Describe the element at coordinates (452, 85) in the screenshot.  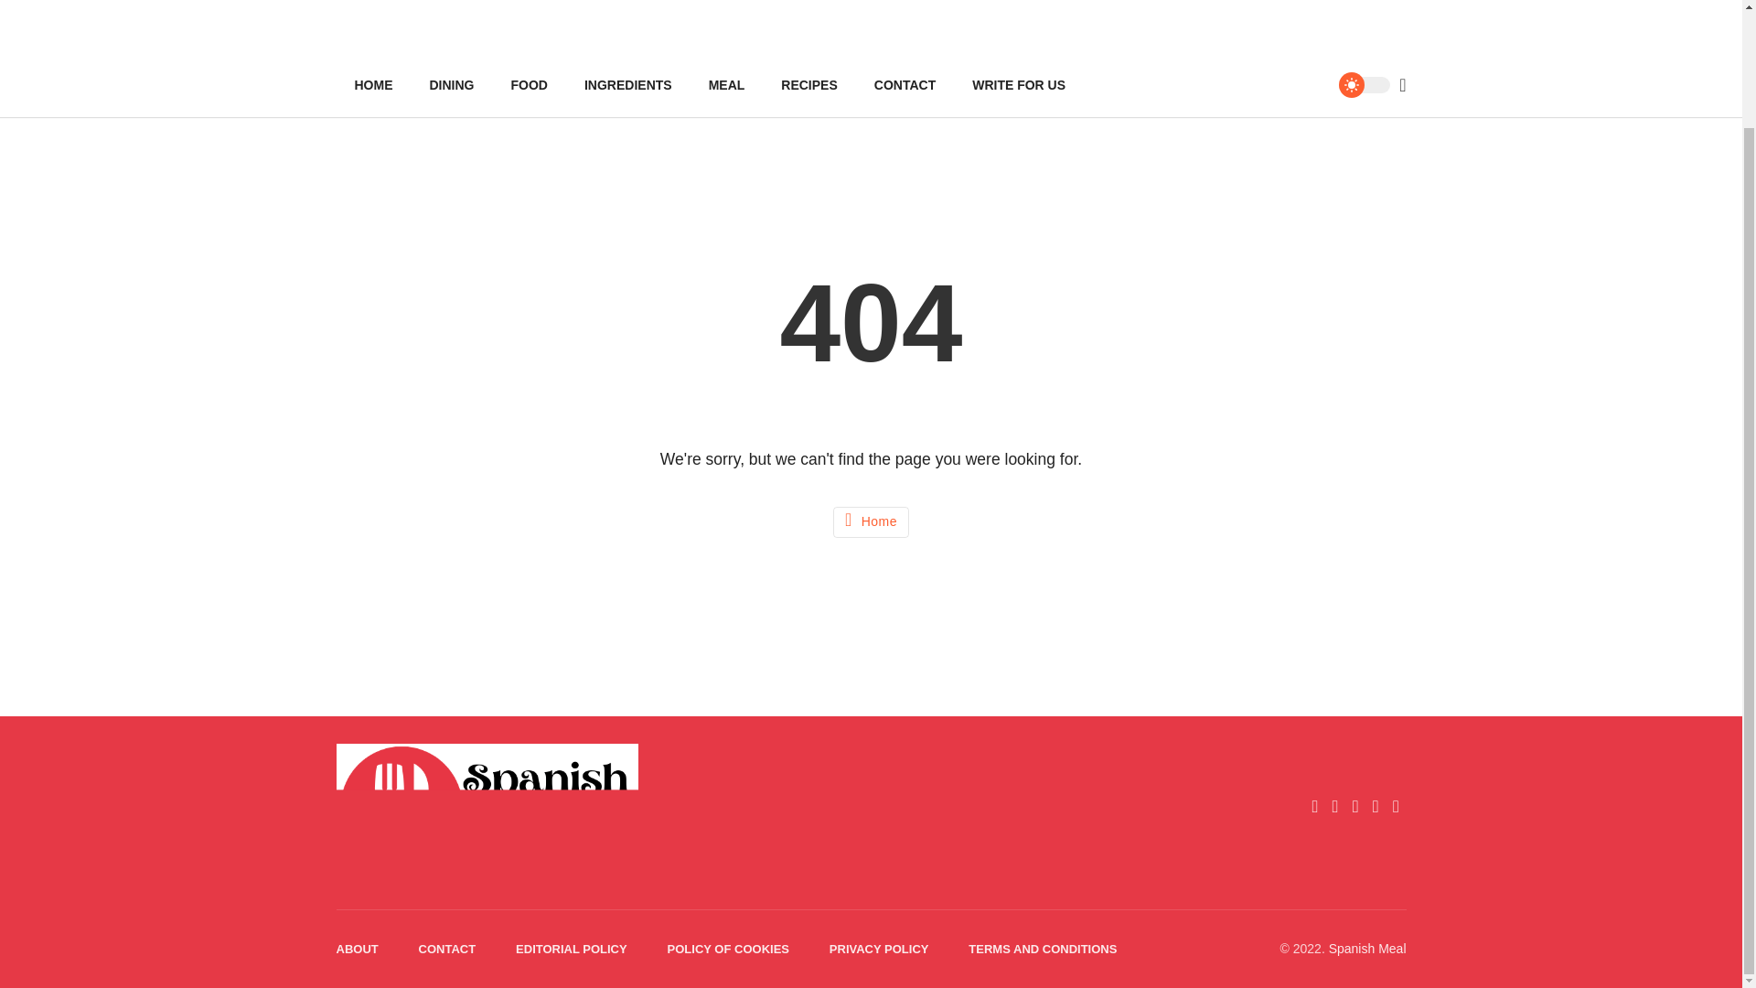
I see `DINING` at that location.